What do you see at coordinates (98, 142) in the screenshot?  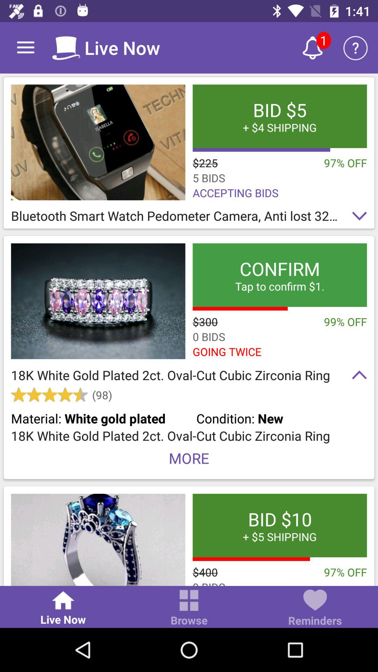 I see `view item` at bounding box center [98, 142].